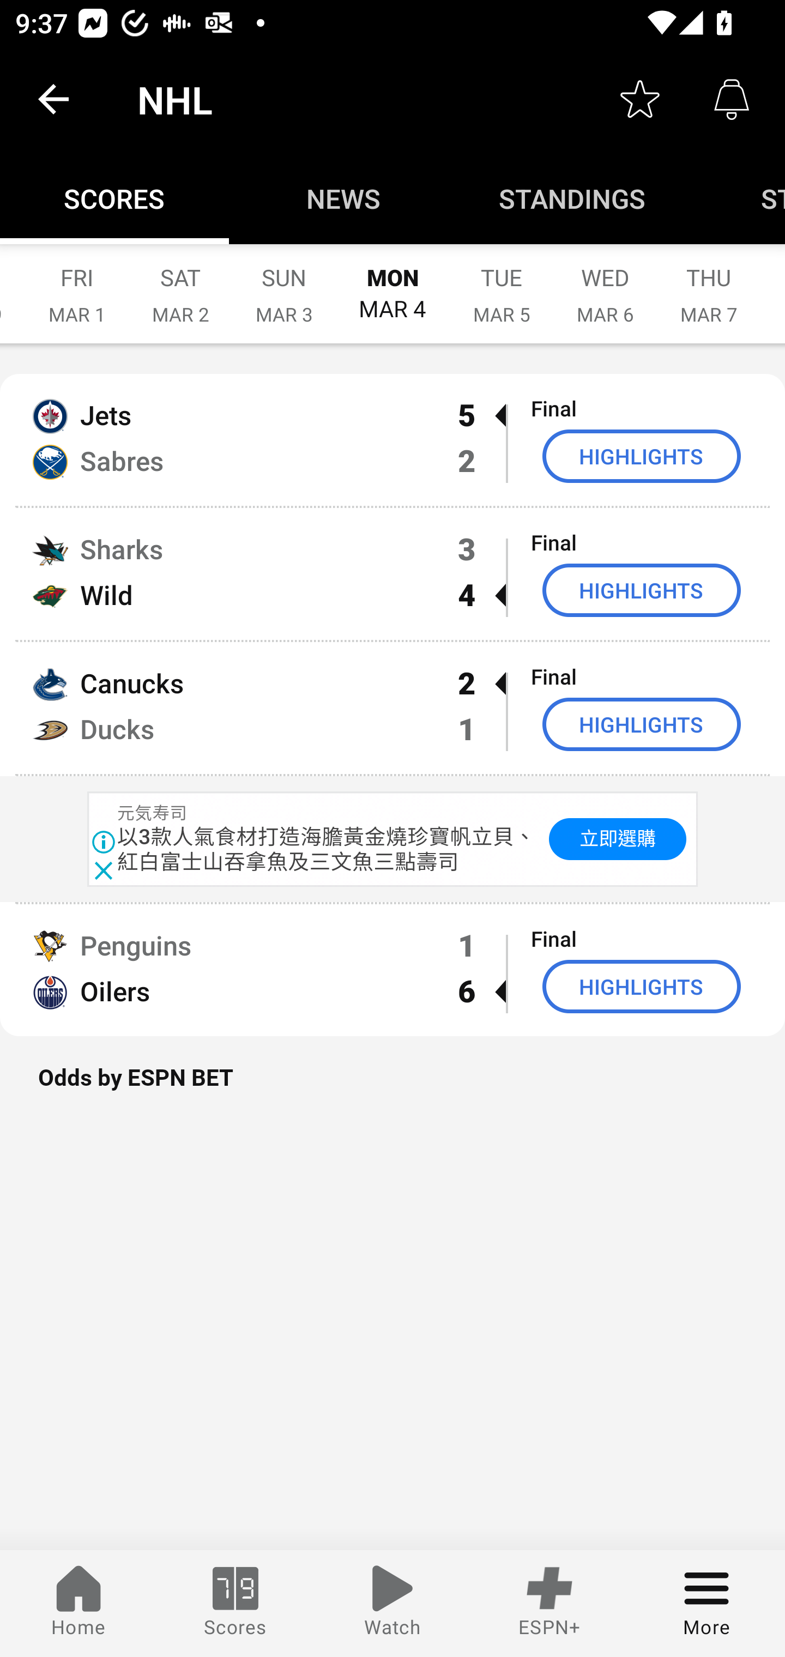  What do you see at coordinates (572, 197) in the screenshot?
I see `Standings STANDINGS` at bounding box center [572, 197].